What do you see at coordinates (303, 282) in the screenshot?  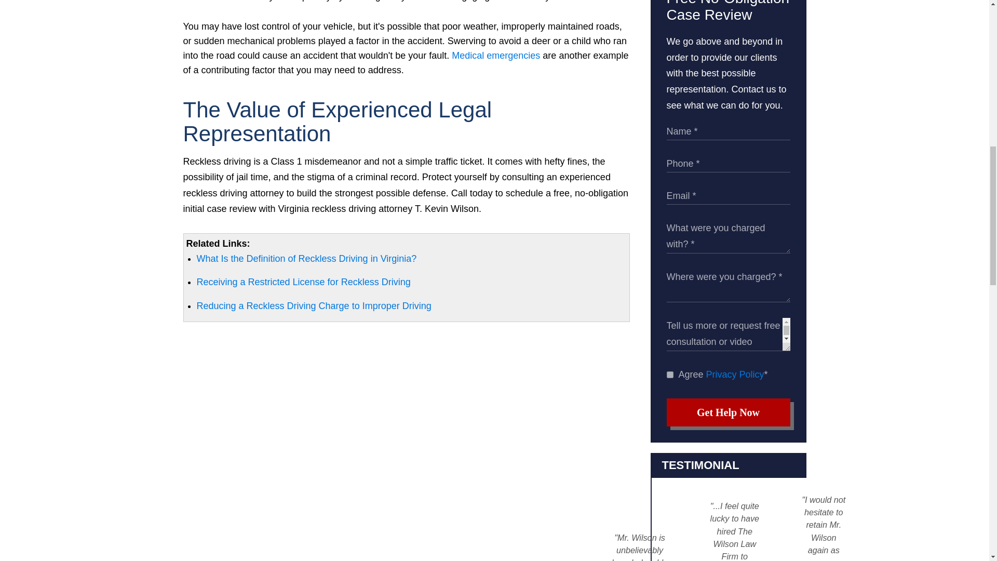 I see `Receiving a Restricted License for Reckless Driving` at bounding box center [303, 282].